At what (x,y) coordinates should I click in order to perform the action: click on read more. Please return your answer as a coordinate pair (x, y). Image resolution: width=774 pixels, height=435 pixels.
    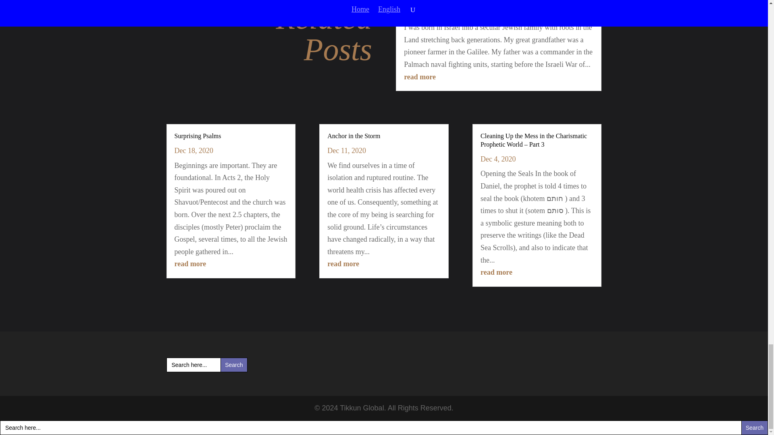
    Looking at the image, I should click on (497, 272).